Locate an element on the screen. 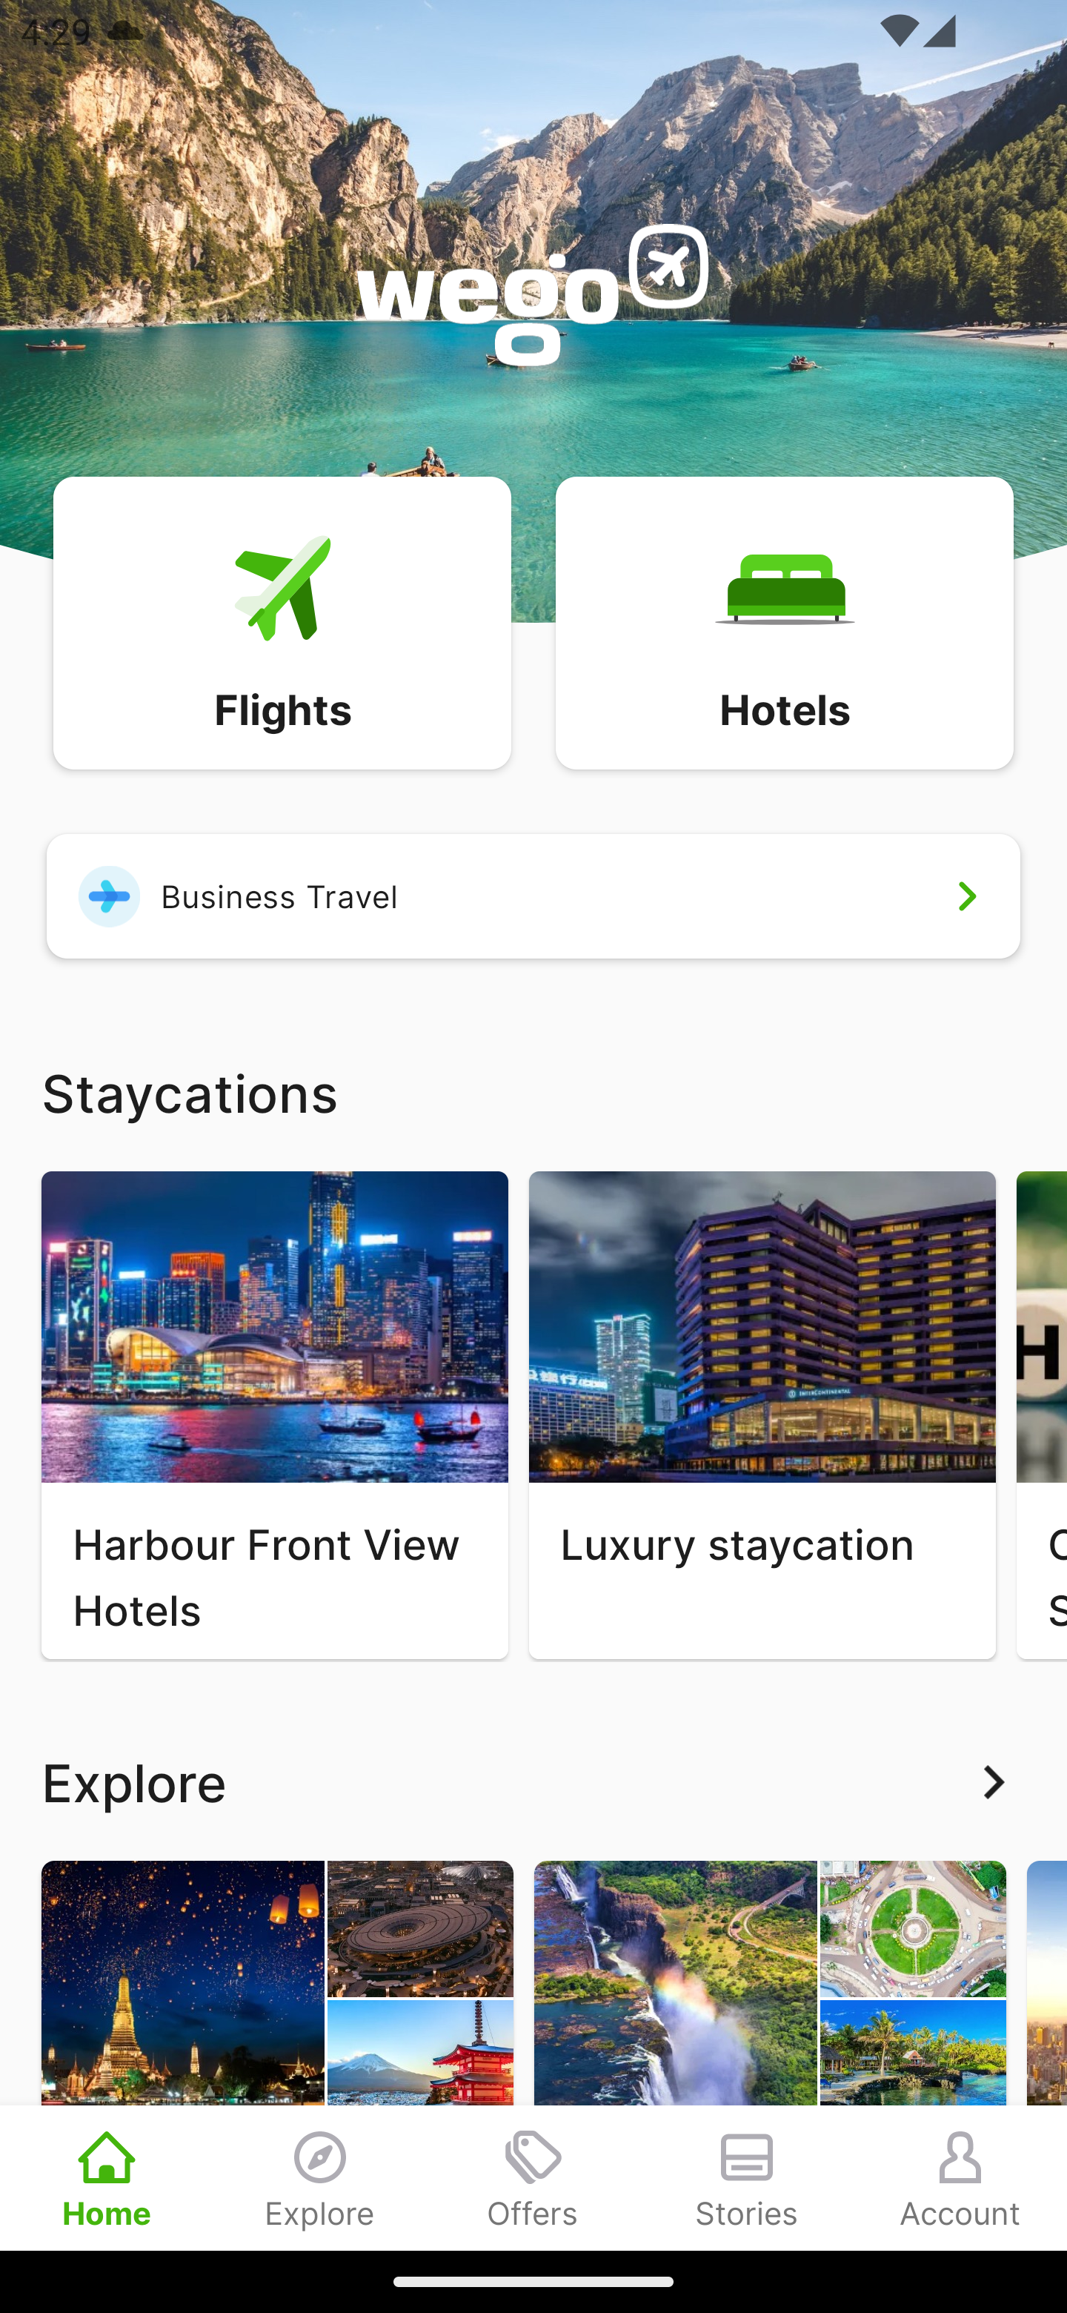  Offers is located at coordinates (533, 2177).